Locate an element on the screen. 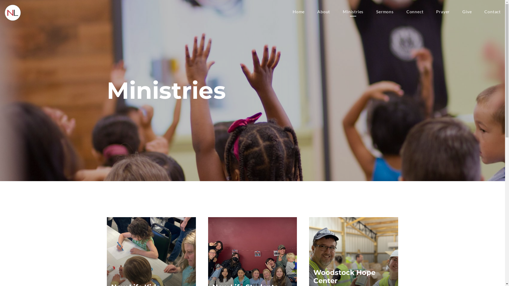 This screenshot has height=286, width=509. Ministries is located at coordinates (353, 13).